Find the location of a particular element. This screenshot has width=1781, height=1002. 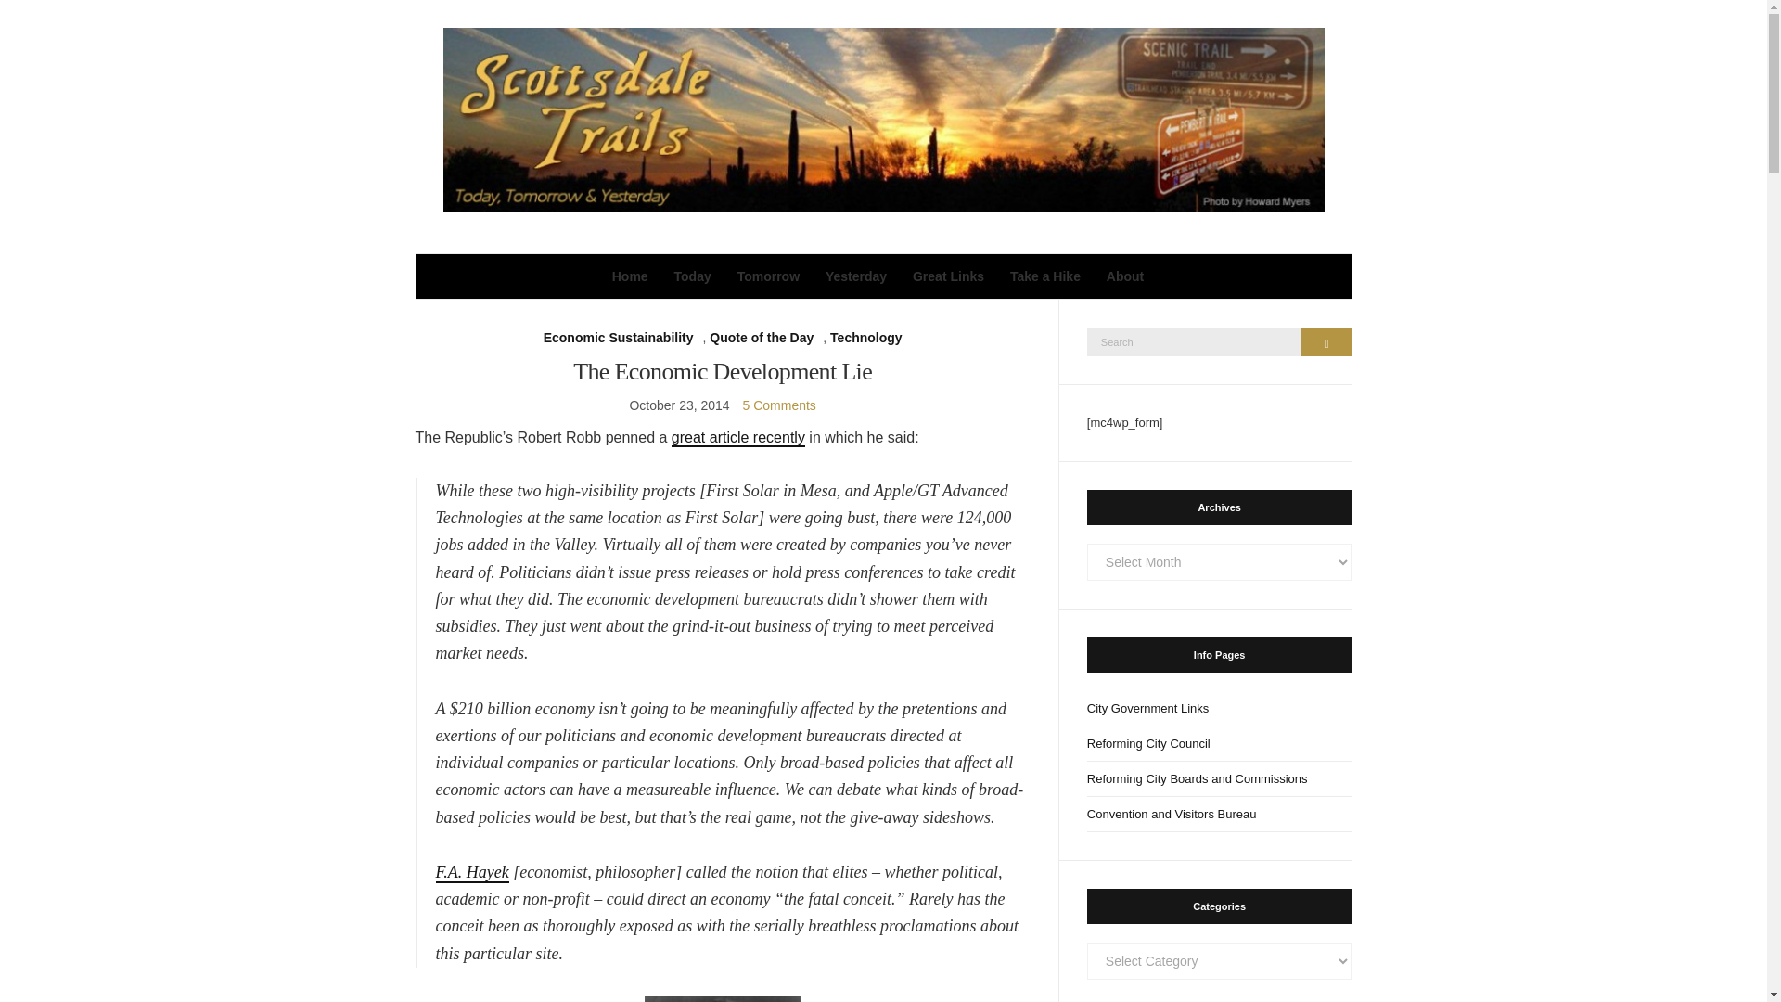

Quote of the Day is located at coordinates (761, 338).